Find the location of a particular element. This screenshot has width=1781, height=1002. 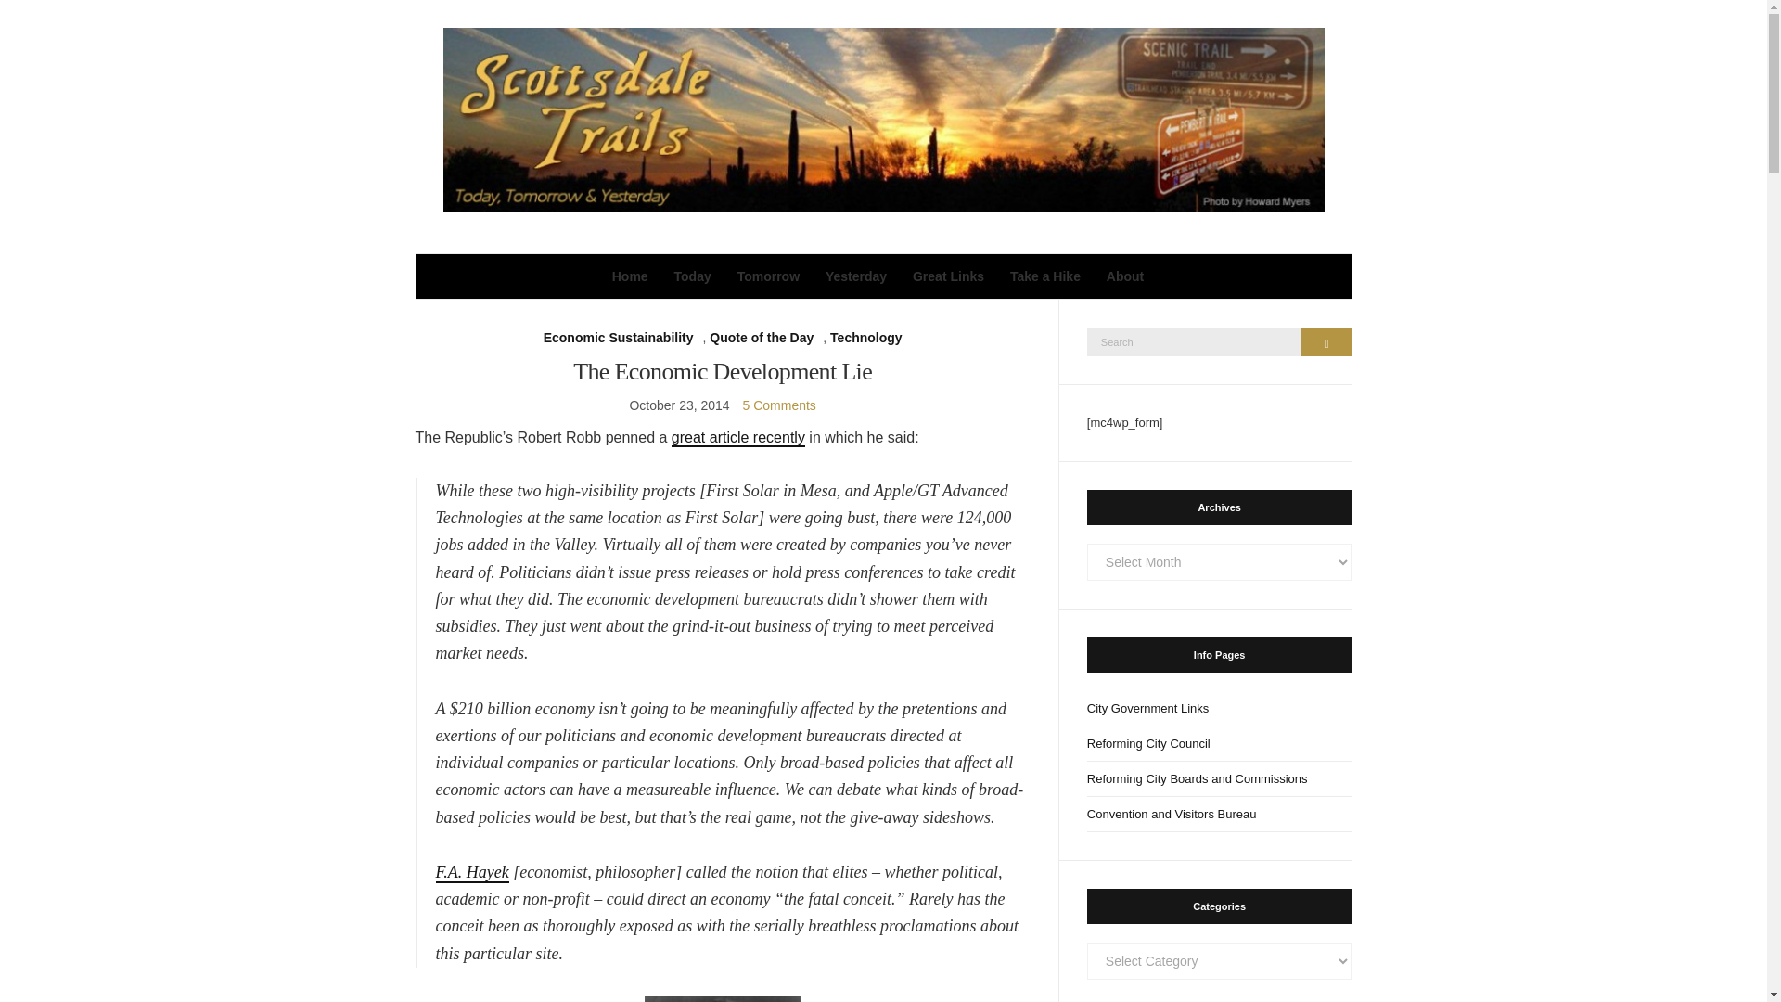

Quote of the Day is located at coordinates (761, 338).